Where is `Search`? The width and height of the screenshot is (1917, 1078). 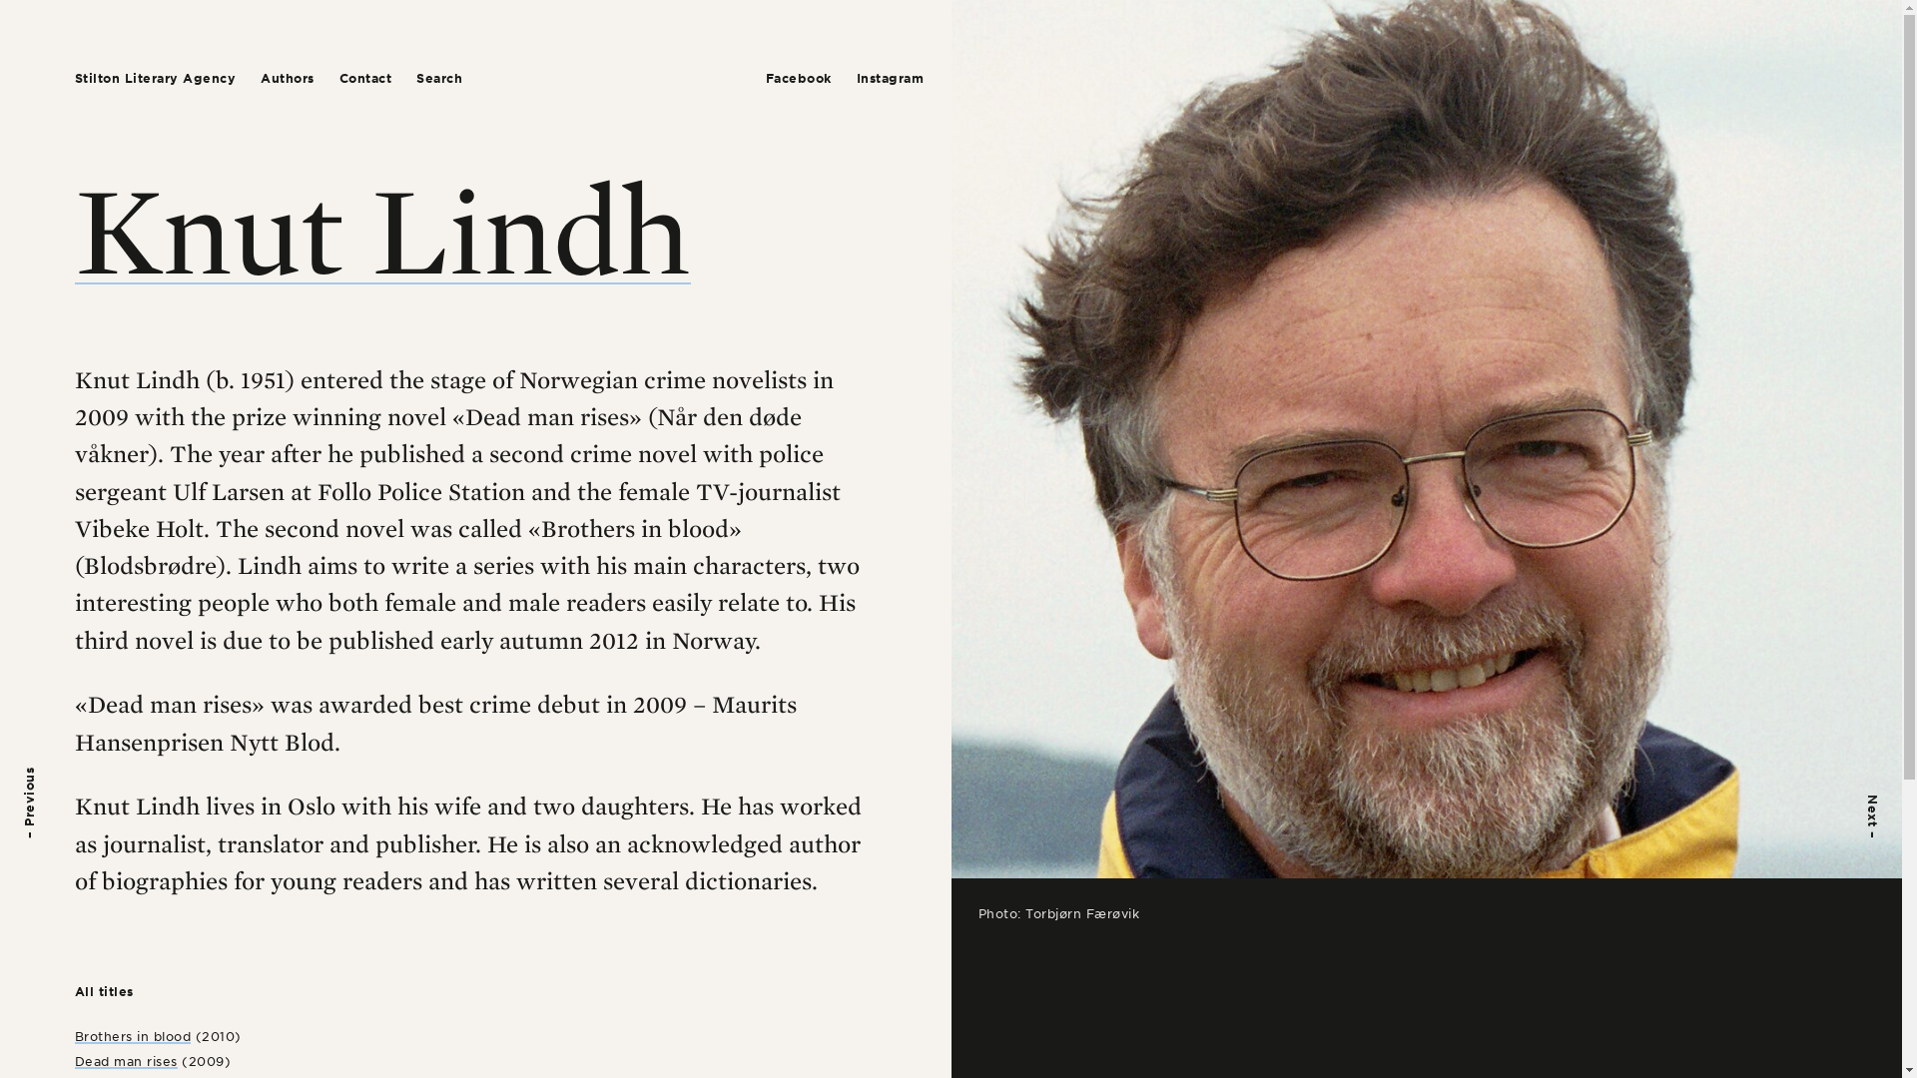
Search is located at coordinates (438, 78).